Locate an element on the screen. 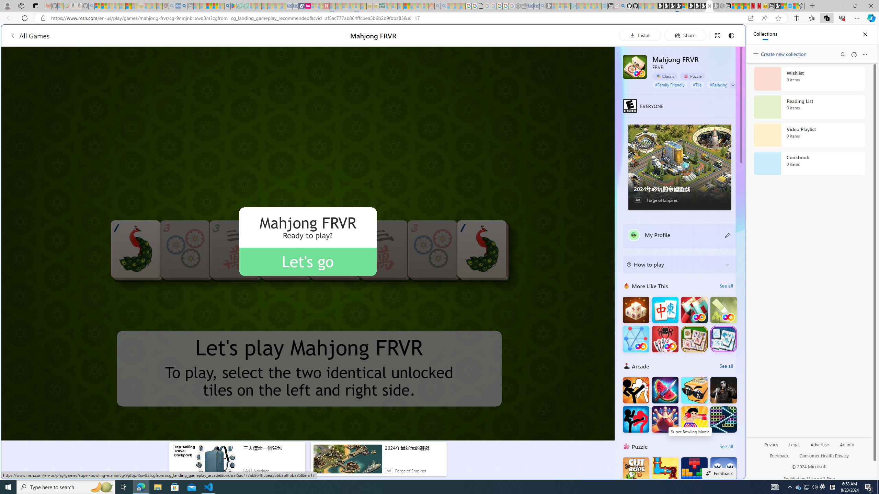  Puzzle is located at coordinates (693, 76).